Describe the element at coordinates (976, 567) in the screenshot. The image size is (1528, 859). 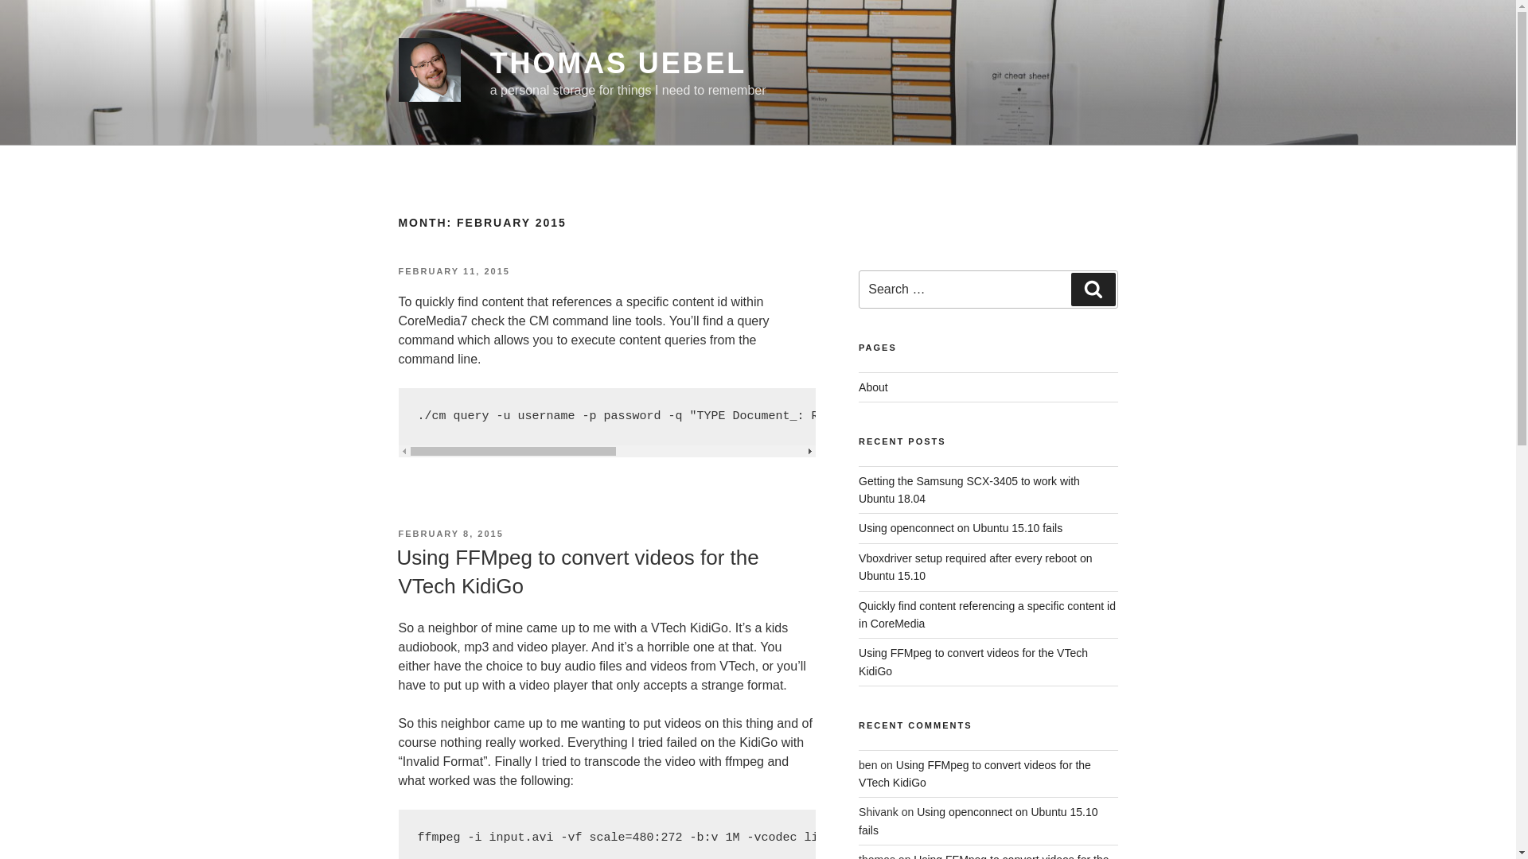
I see `Vboxdriver setup required after every reboot on Ubuntu 15.10` at that location.